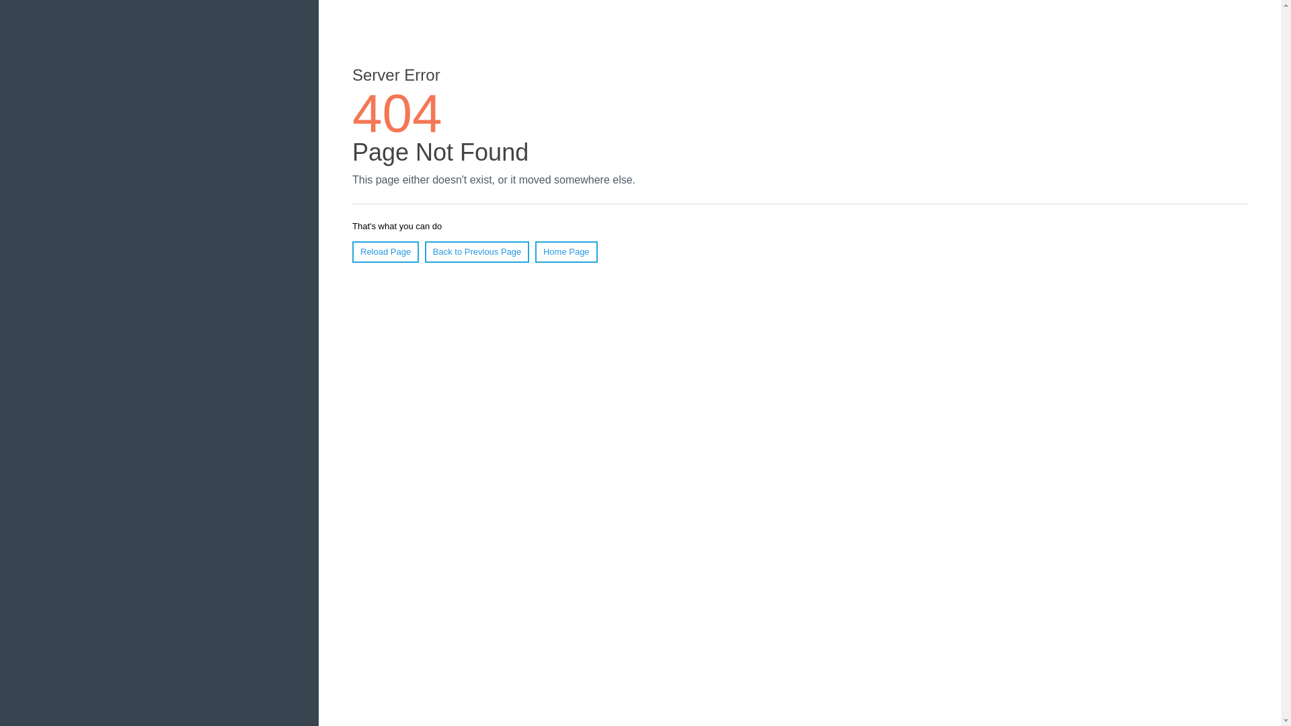  What do you see at coordinates (566, 252) in the screenshot?
I see `Home Page` at bounding box center [566, 252].